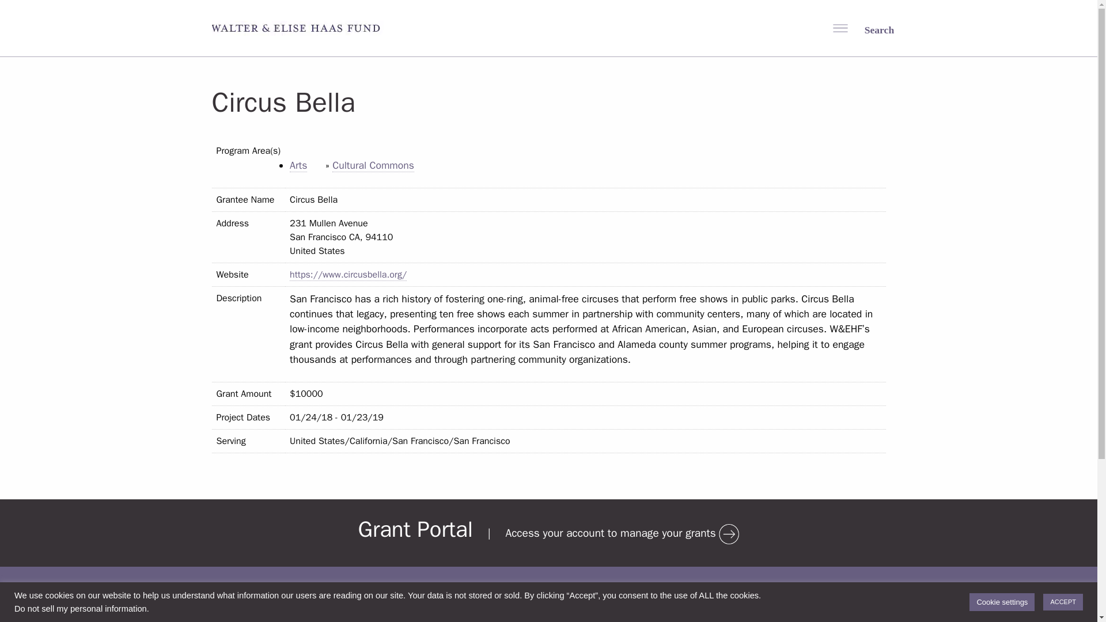  I want to click on Search, so click(871, 29).